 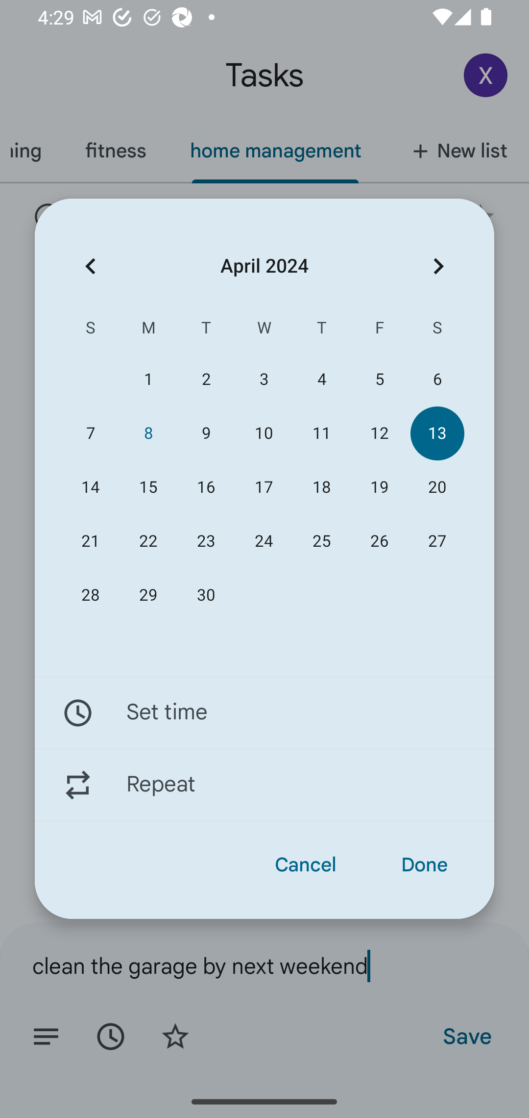 I want to click on 9 09 April 2024, so click(x=206, y=433).